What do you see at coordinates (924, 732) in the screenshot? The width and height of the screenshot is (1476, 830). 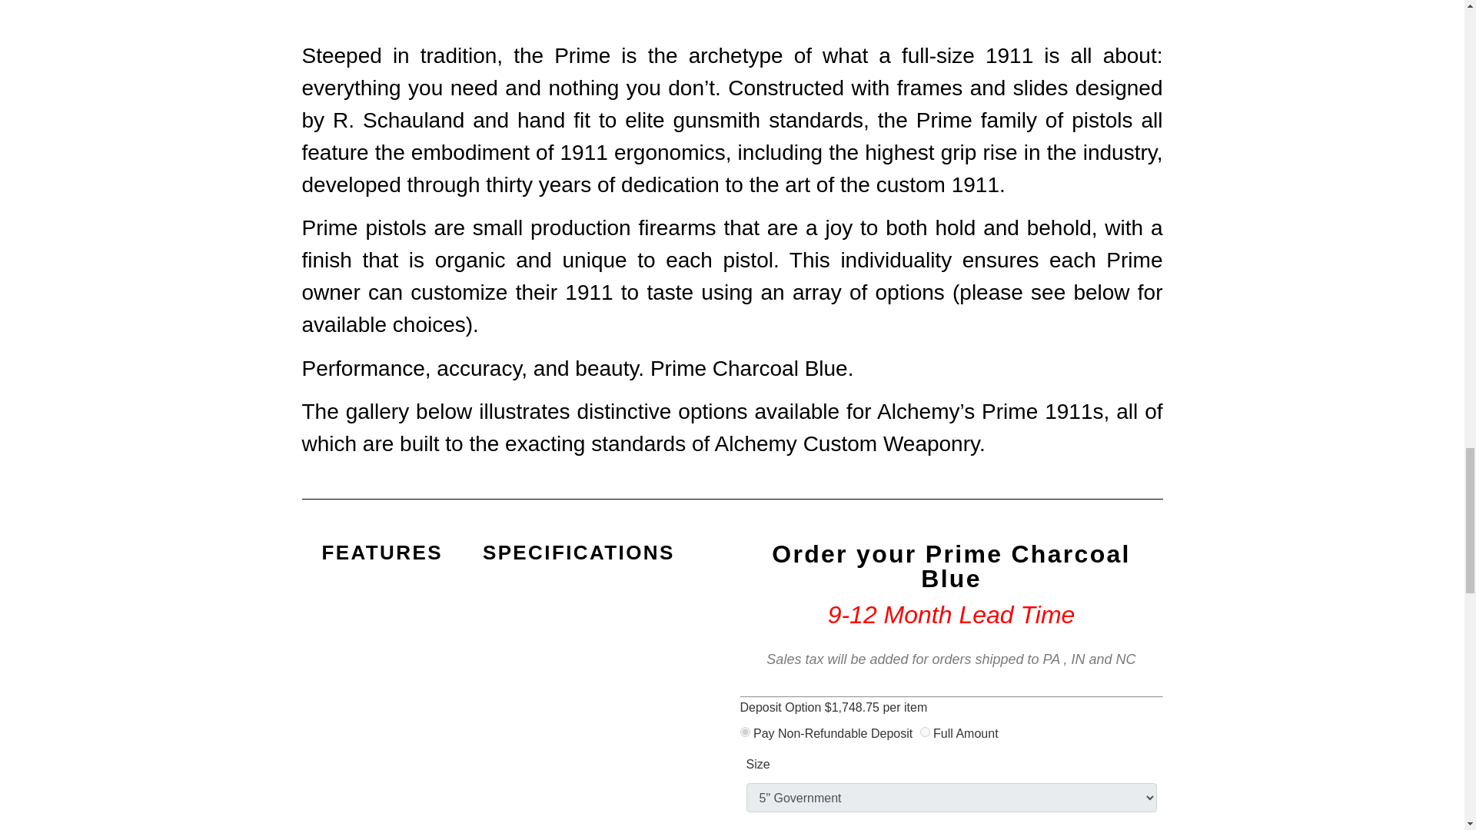 I see `full` at bounding box center [924, 732].